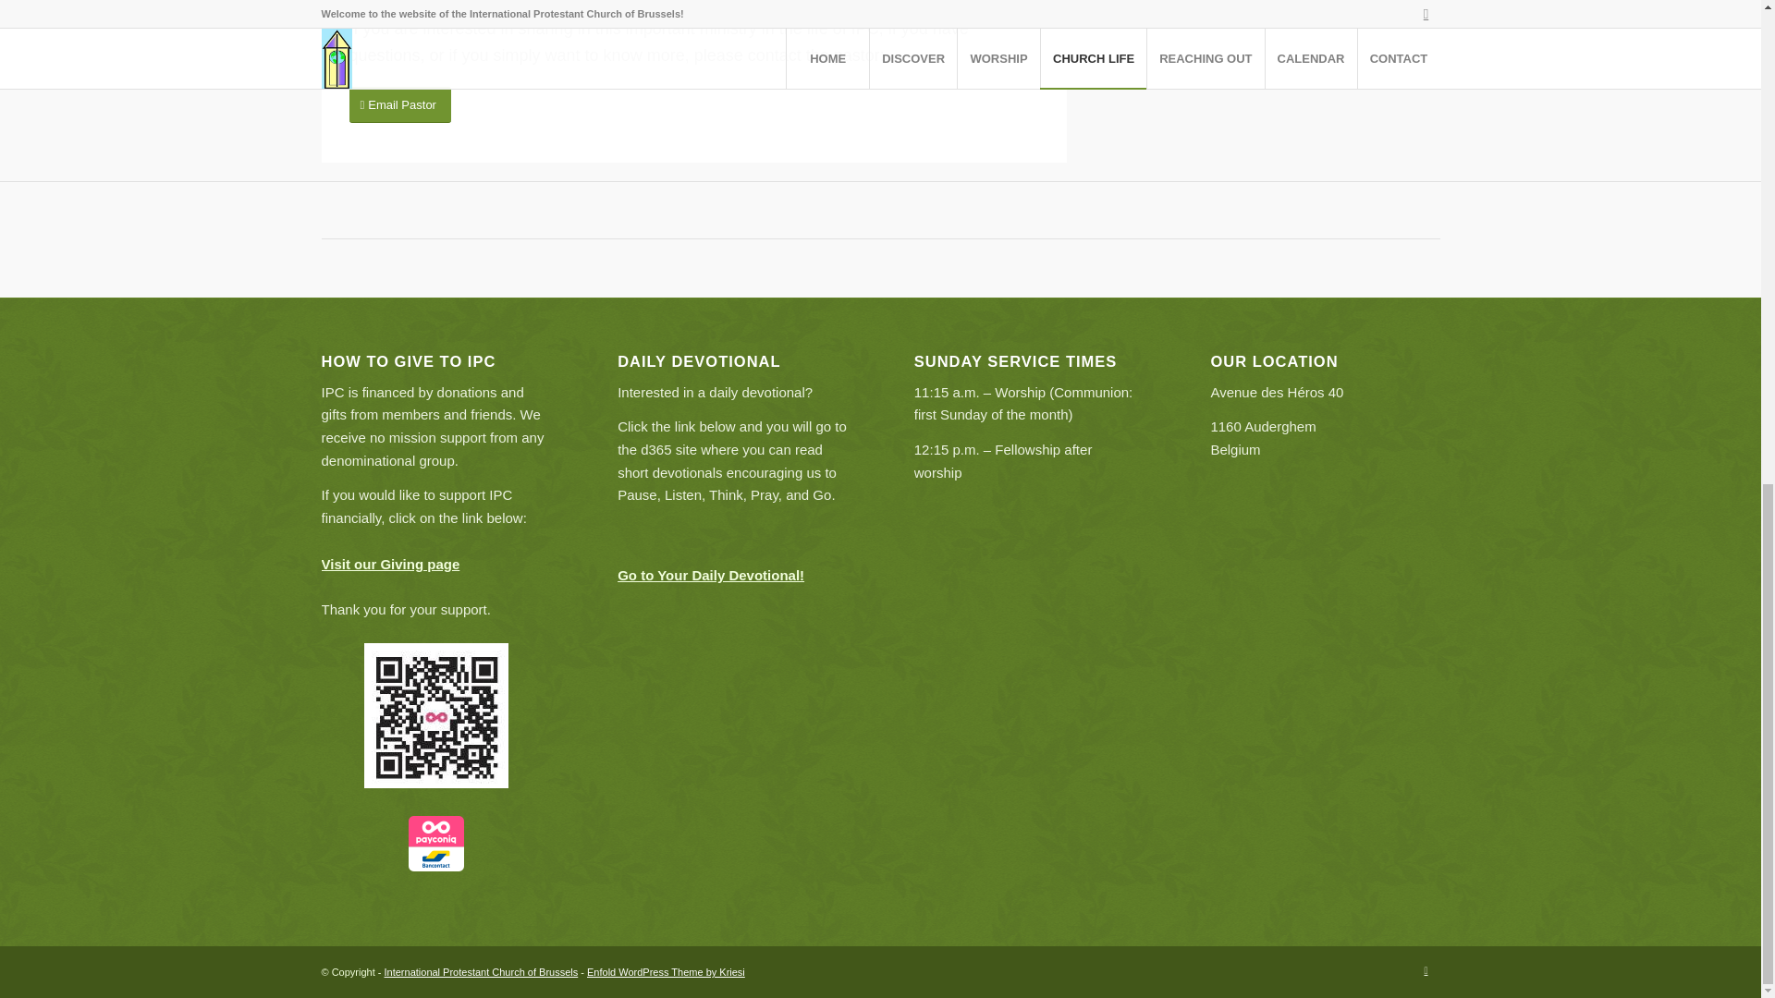 The image size is (1775, 998). Describe the element at coordinates (481, 972) in the screenshot. I see `International Protestant Church of Brussels` at that location.